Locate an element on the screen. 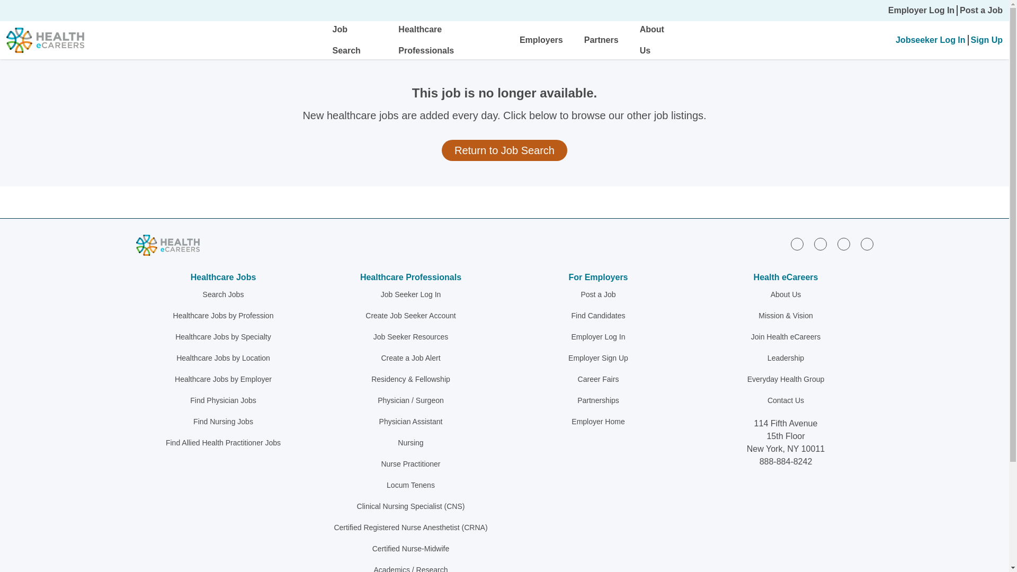 This screenshot has height=572, width=1017. Employers is located at coordinates (541, 40).